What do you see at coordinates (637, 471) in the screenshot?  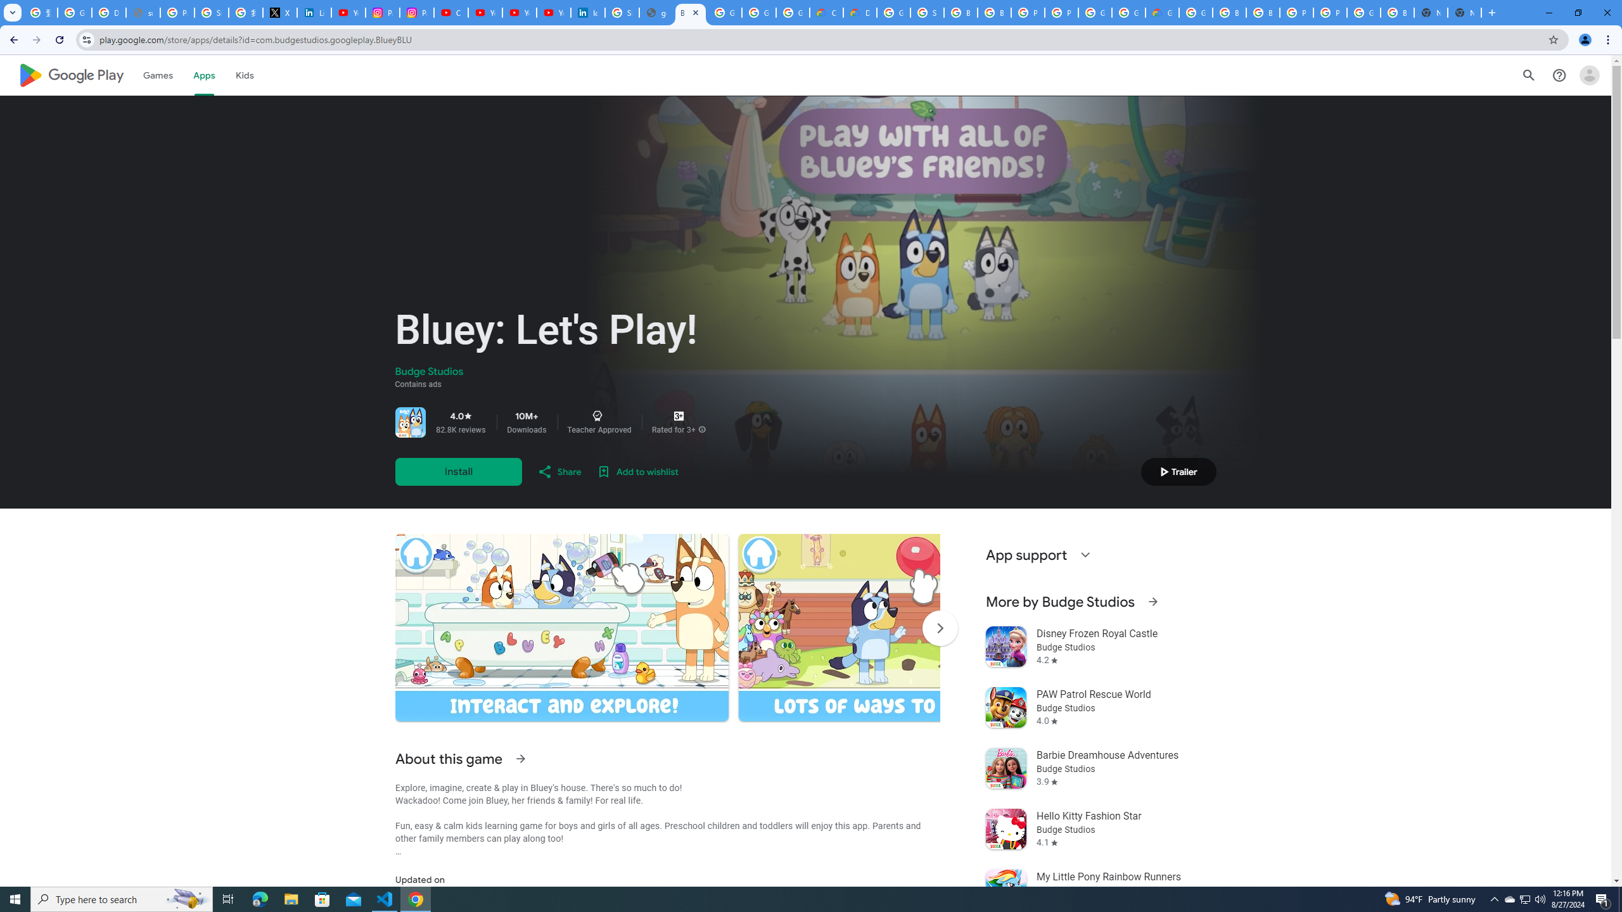 I see `Add to wishlist` at bounding box center [637, 471].